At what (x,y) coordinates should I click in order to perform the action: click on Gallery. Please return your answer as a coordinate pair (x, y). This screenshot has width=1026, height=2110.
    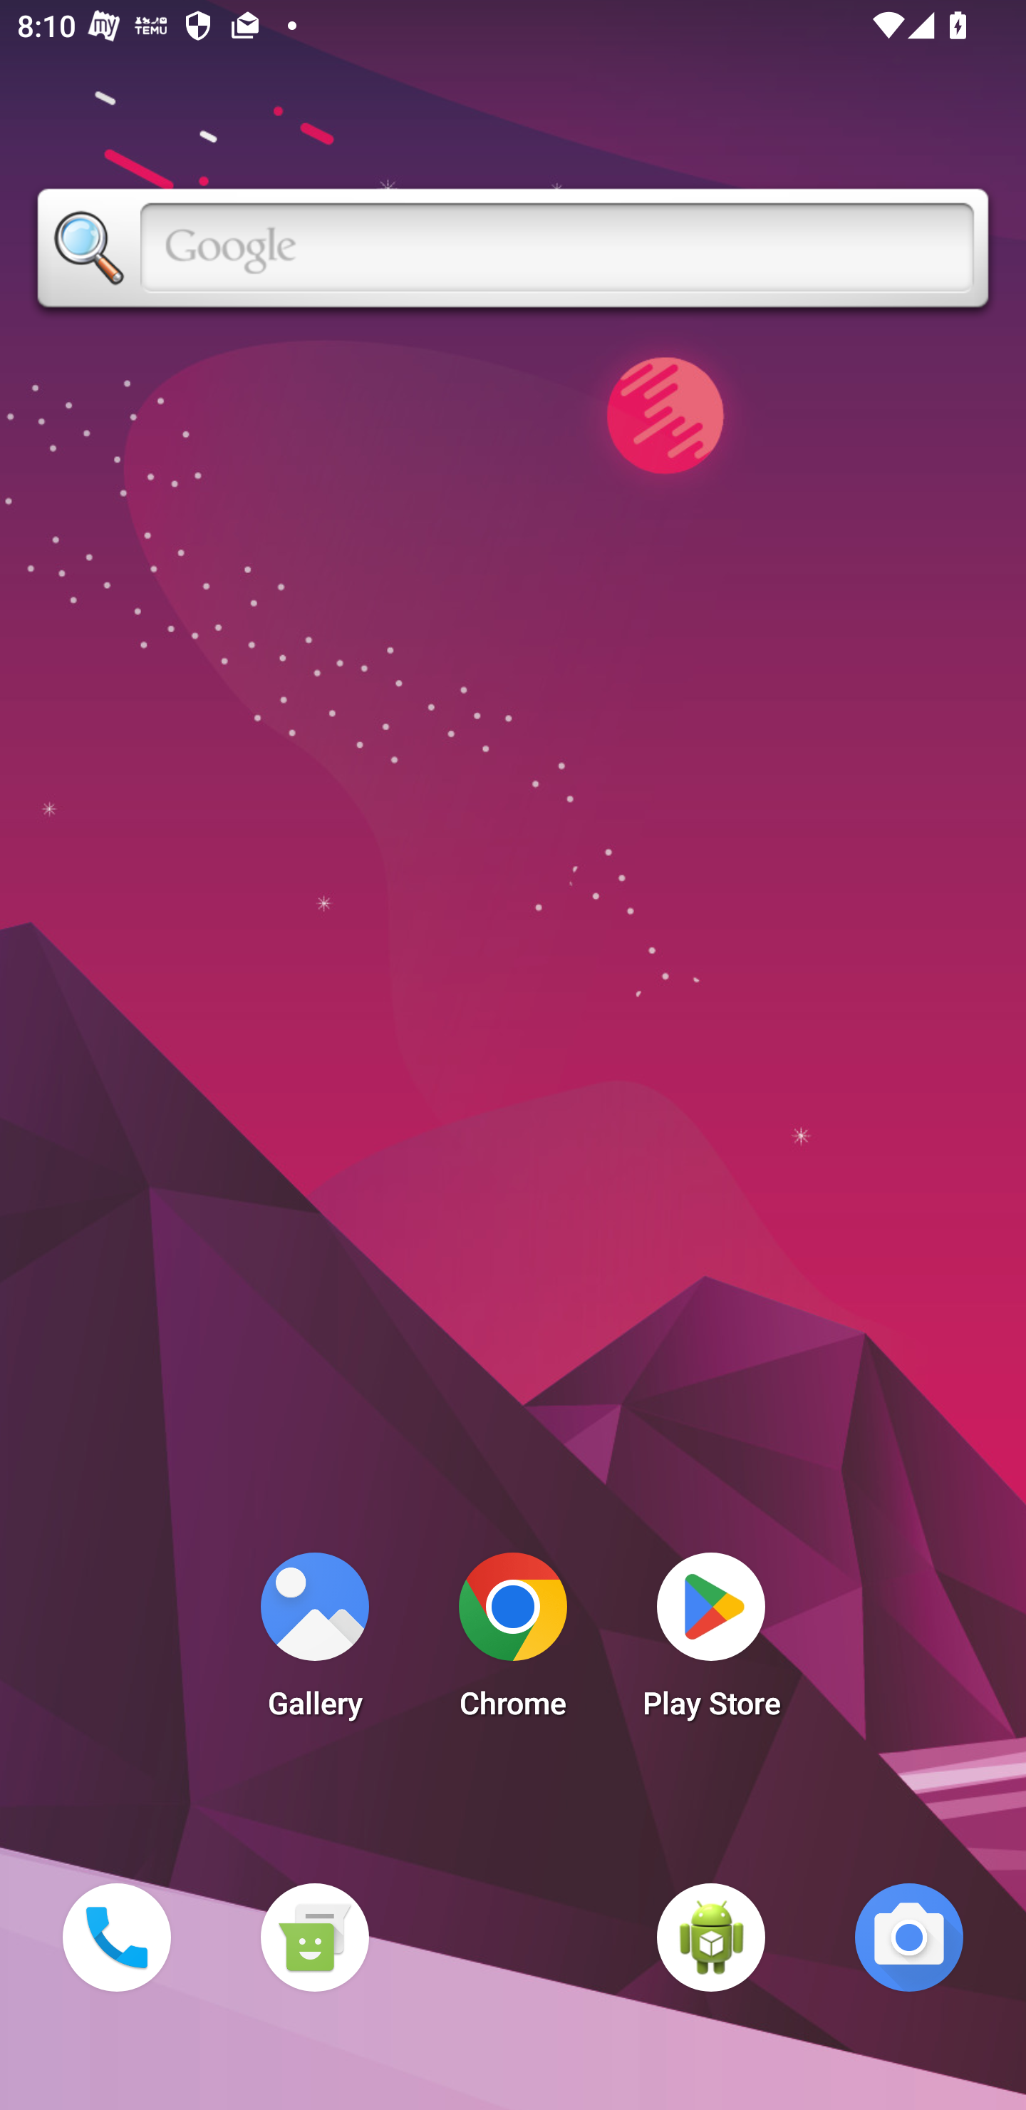
    Looking at the image, I should click on (314, 1642).